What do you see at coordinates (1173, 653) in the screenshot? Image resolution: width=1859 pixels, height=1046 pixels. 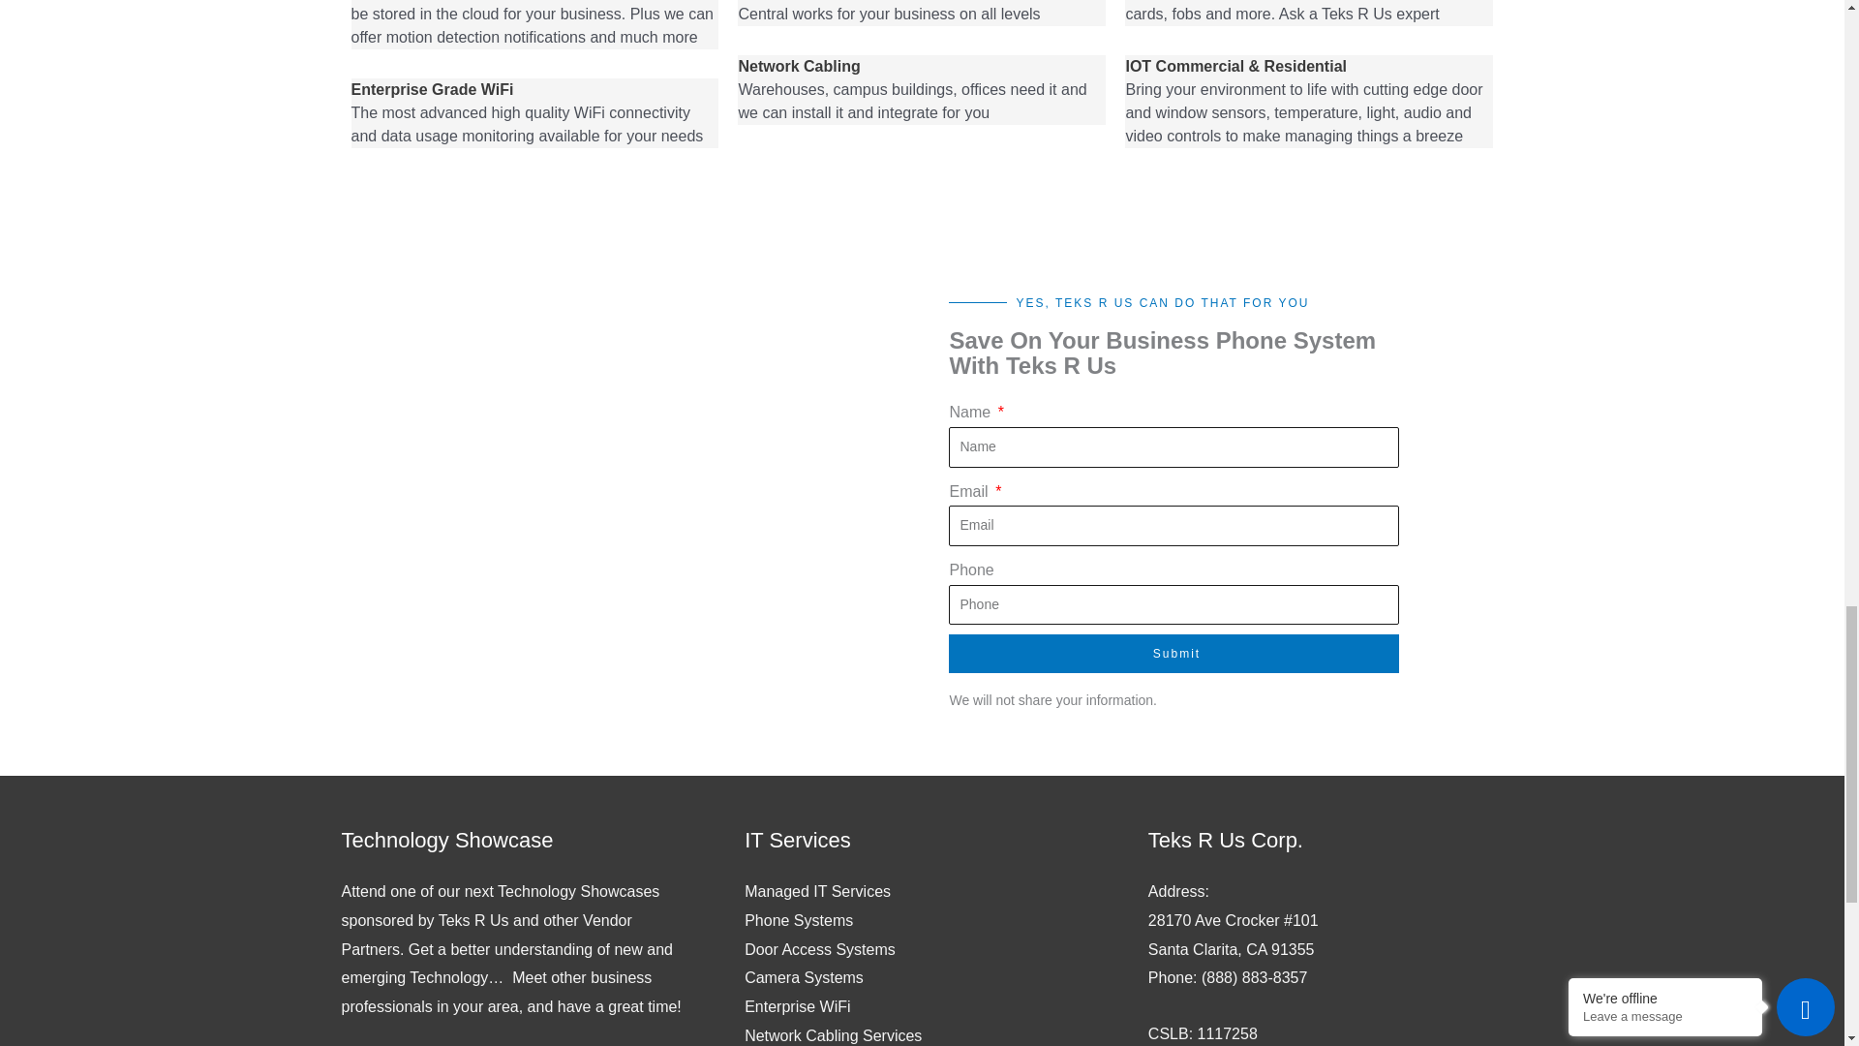 I see `Submit` at bounding box center [1173, 653].